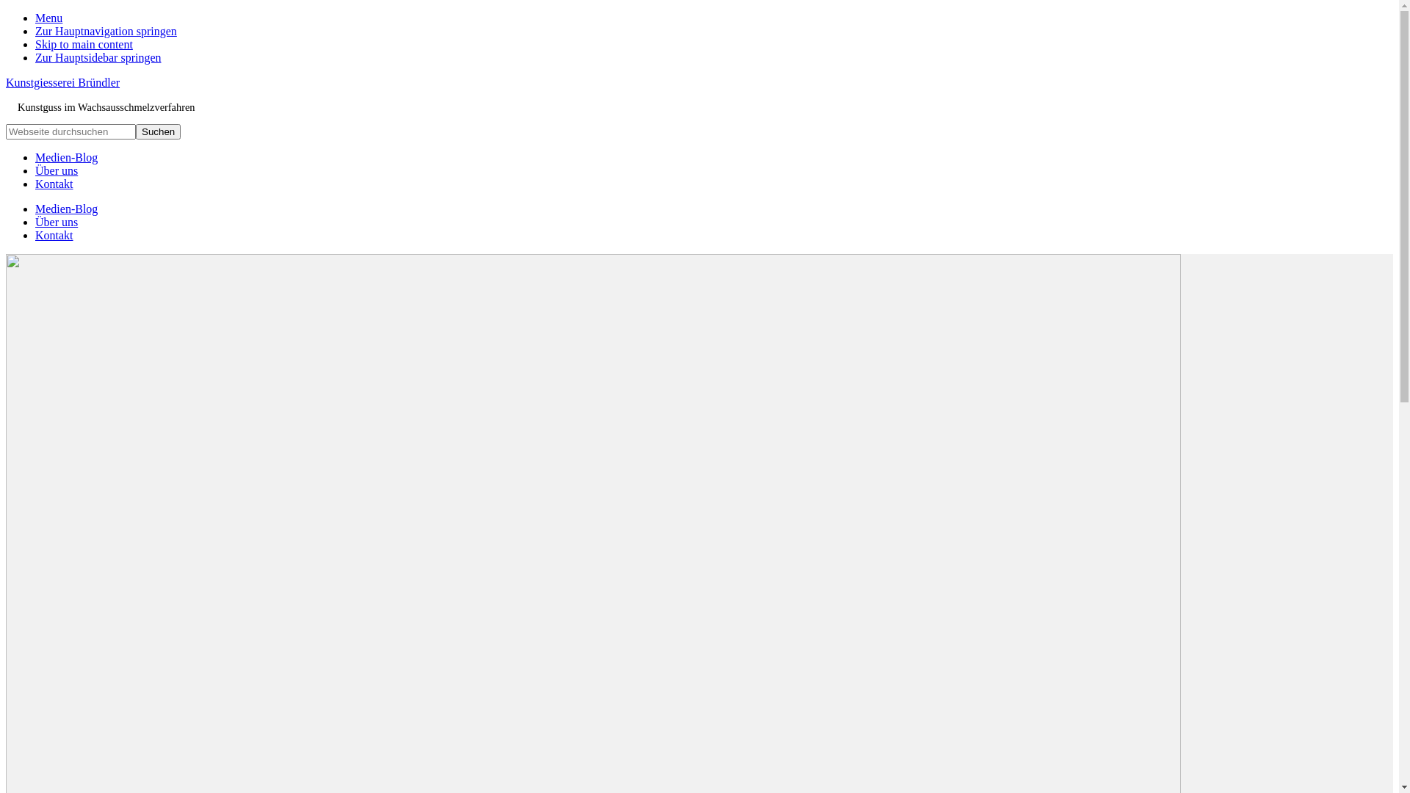 The width and height of the screenshot is (1410, 793). What do you see at coordinates (54, 184) in the screenshot?
I see `Kontakt` at bounding box center [54, 184].